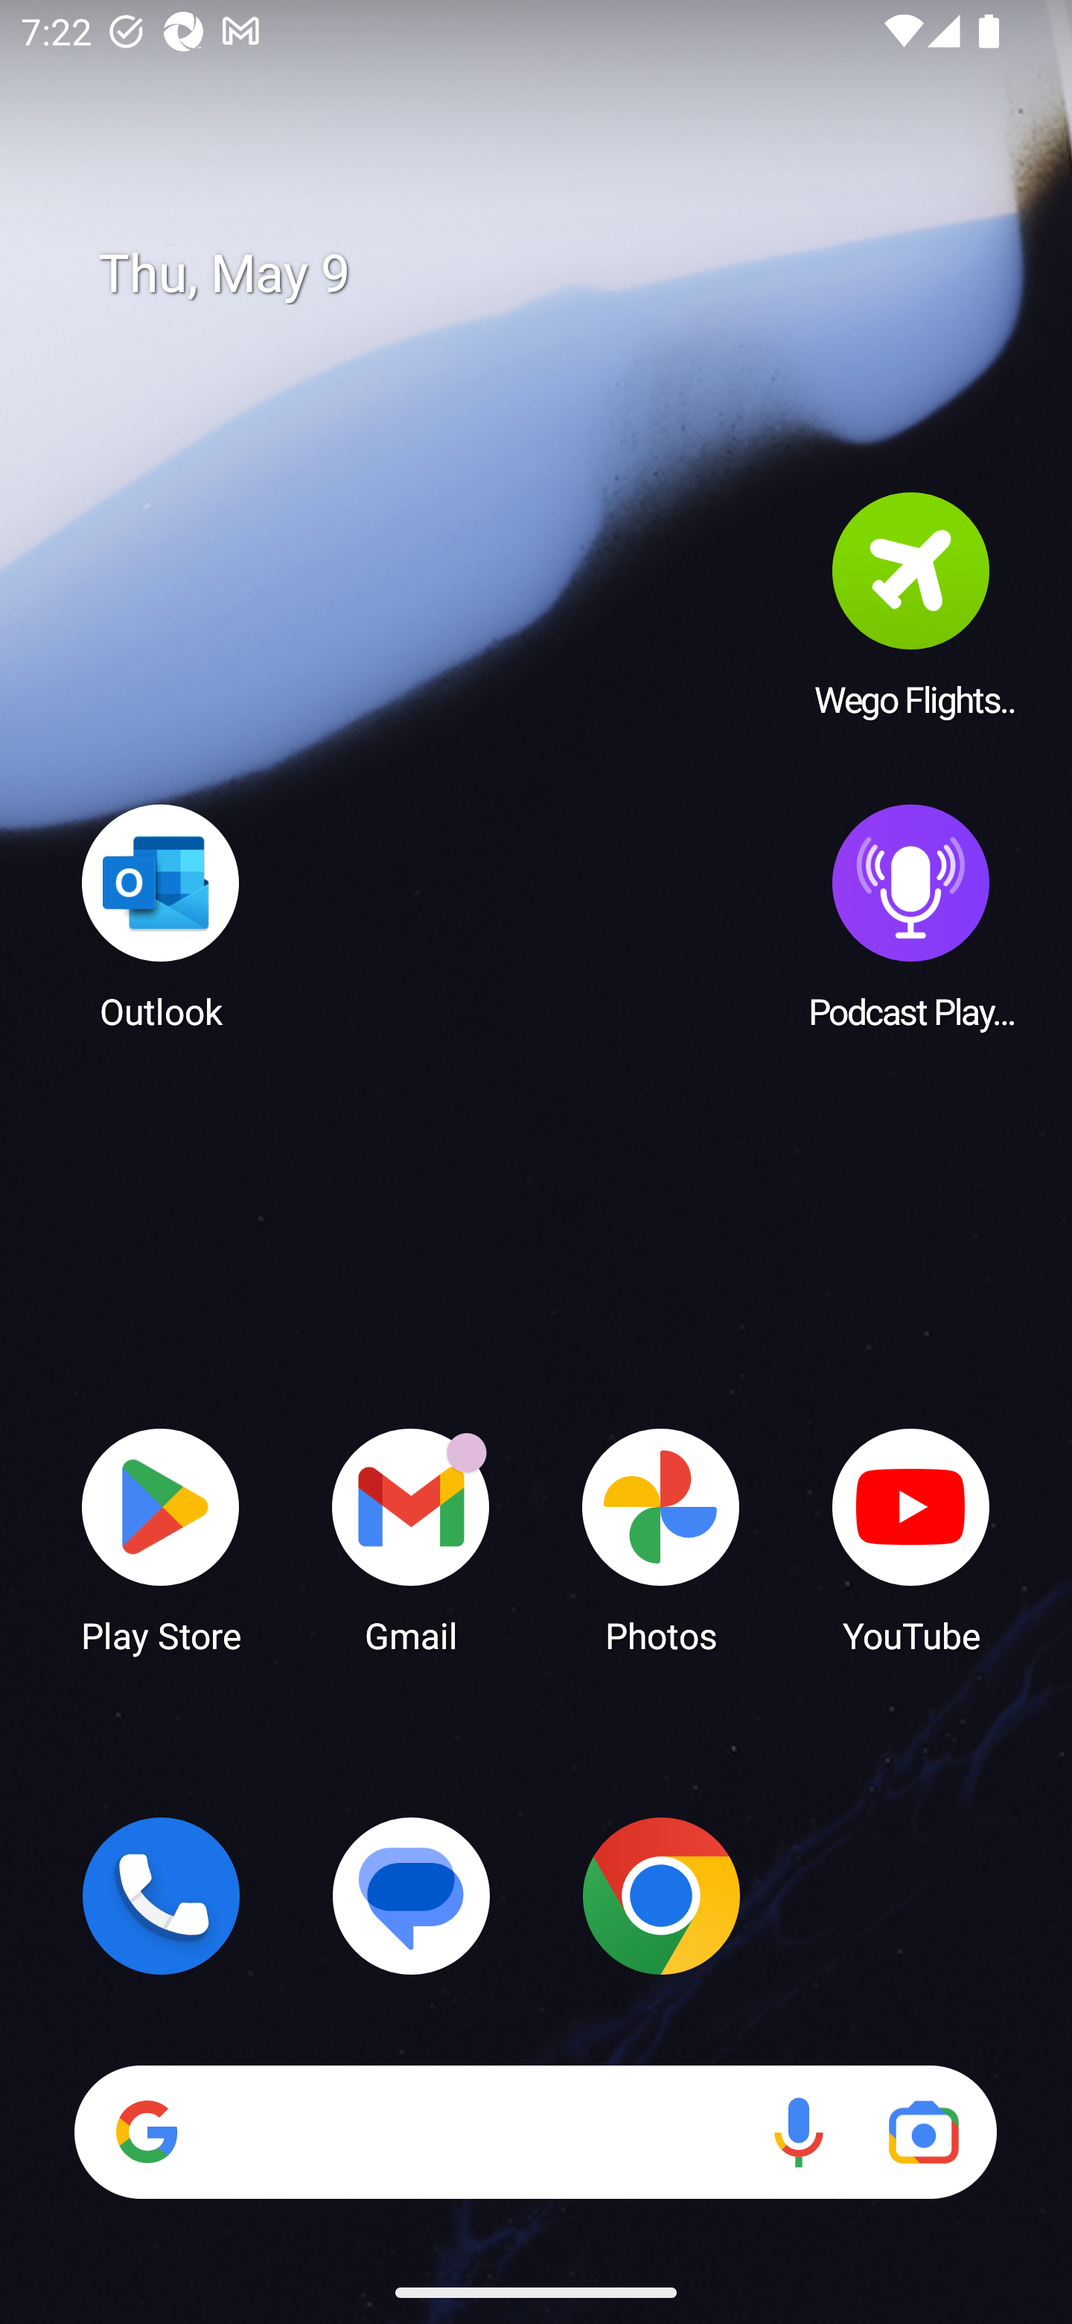 The height and width of the screenshot is (2324, 1072). Describe the element at coordinates (661, 1896) in the screenshot. I see `Chrome` at that location.